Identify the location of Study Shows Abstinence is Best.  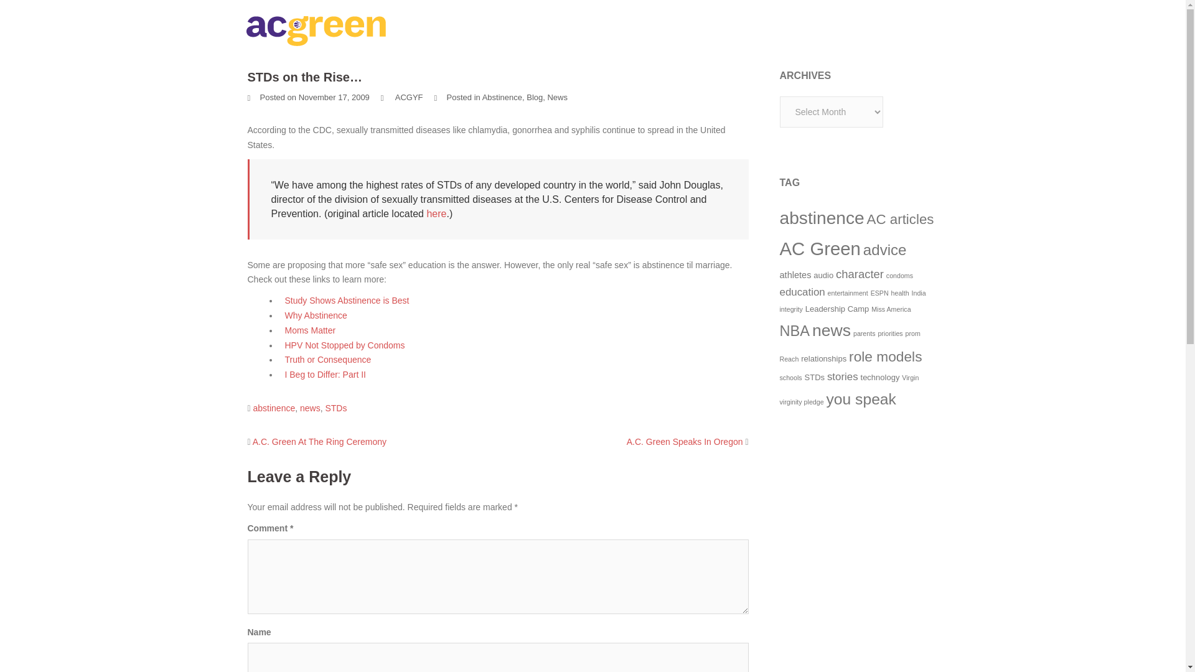
(347, 301).